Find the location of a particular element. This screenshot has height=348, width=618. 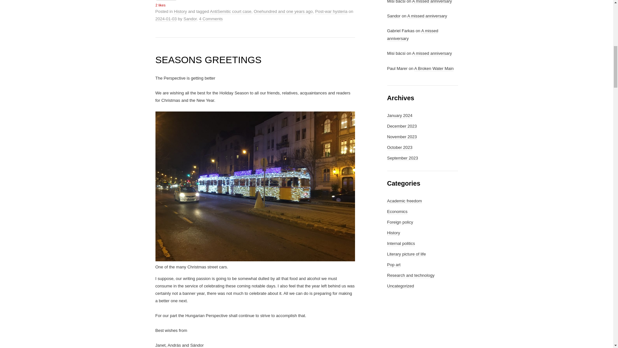

History is located at coordinates (180, 12).